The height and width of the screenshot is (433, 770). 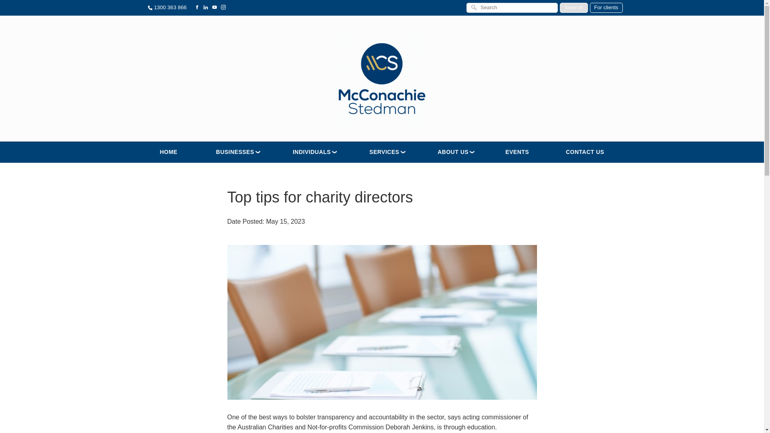 What do you see at coordinates (573, 8) in the screenshot?
I see `Search` at bounding box center [573, 8].